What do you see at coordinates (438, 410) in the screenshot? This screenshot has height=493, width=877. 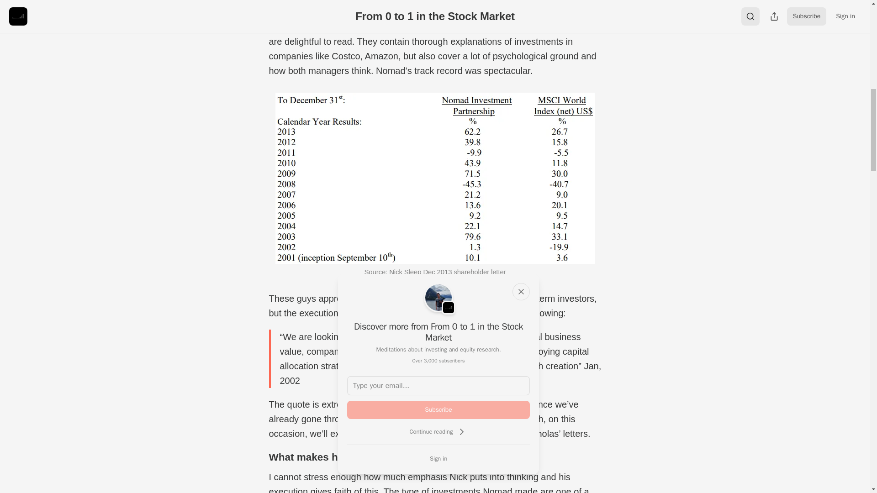 I see `Subscribe` at bounding box center [438, 410].